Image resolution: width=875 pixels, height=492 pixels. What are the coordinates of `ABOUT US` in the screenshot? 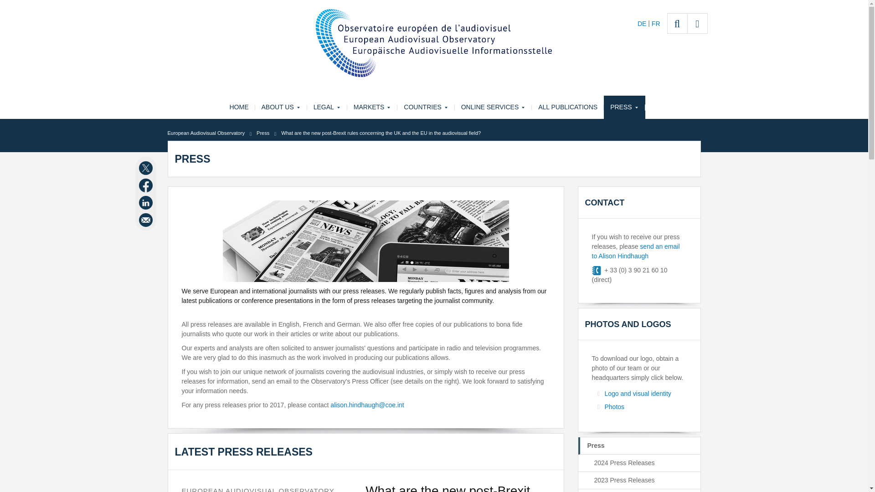 It's located at (281, 107).